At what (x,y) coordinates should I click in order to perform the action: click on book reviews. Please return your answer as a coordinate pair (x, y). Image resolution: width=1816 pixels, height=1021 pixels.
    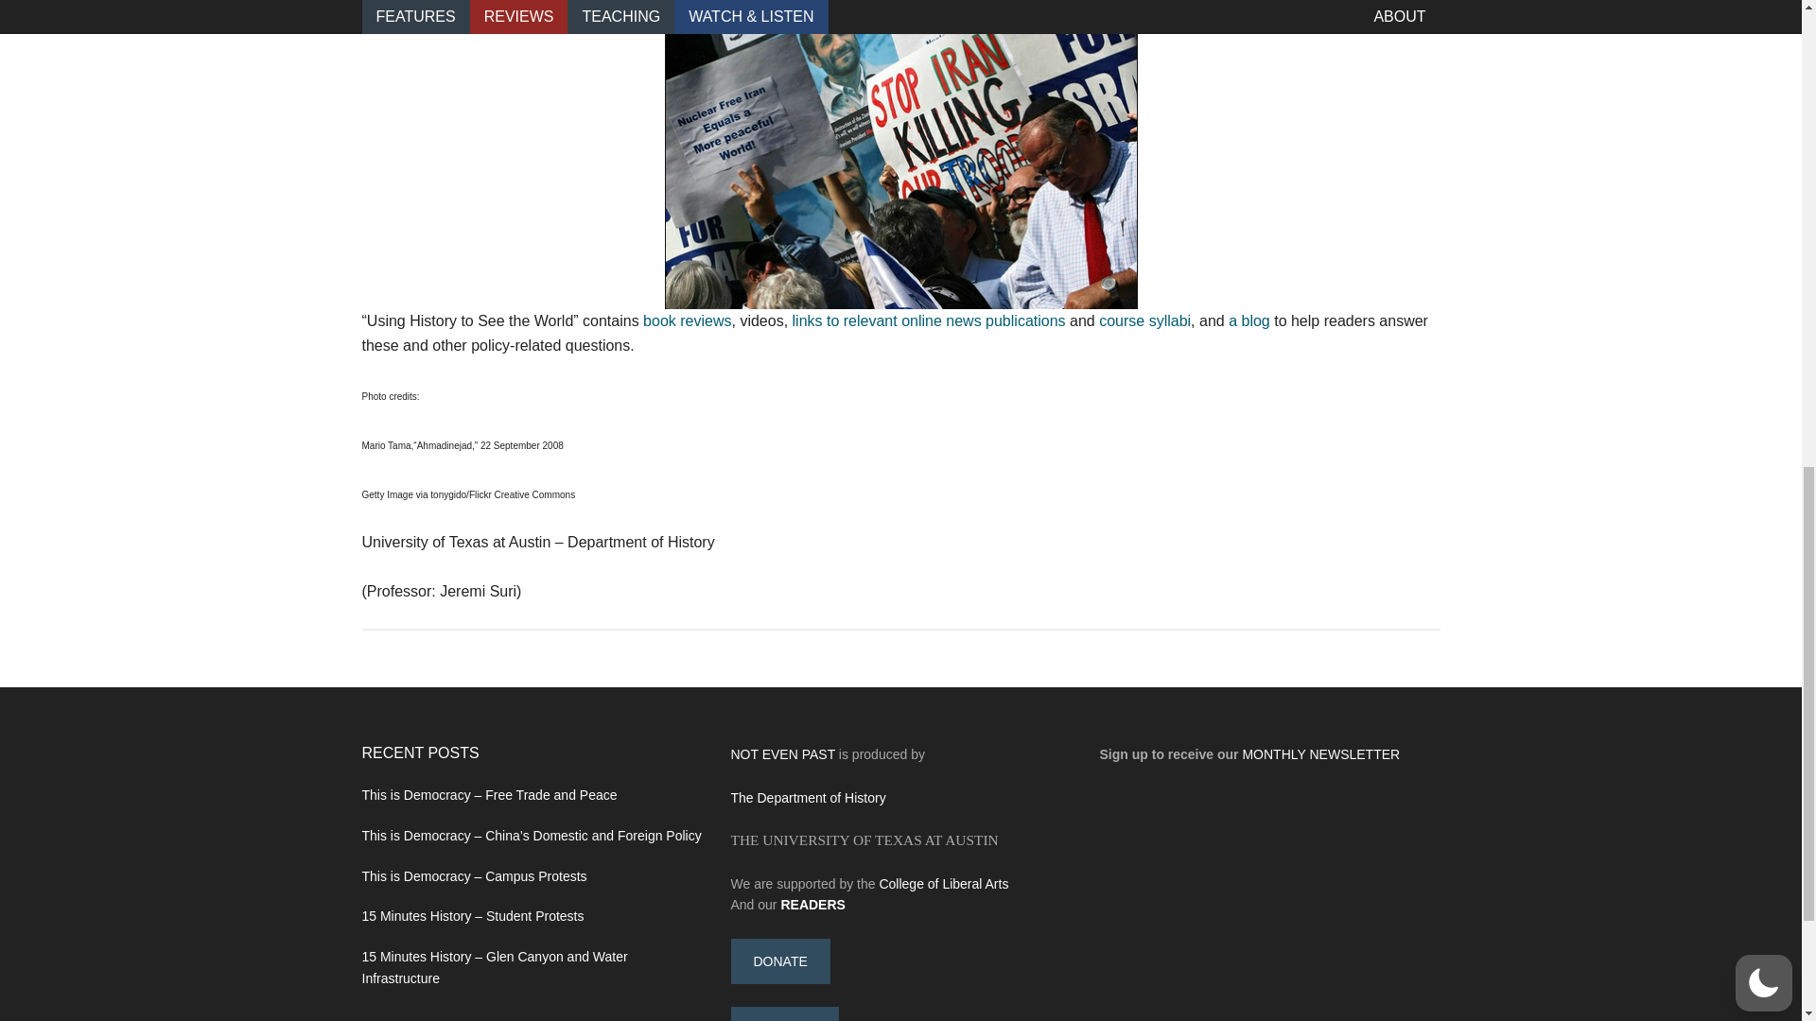
    Looking at the image, I should click on (687, 320).